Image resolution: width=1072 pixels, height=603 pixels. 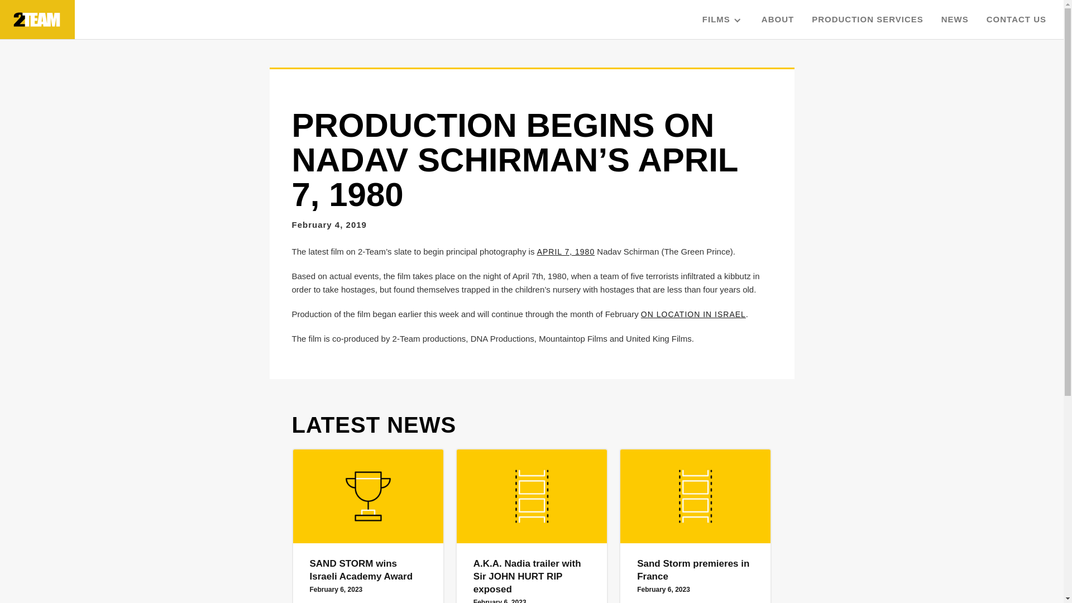 What do you see at coordinates (696, 573) in the screenshot?
I see `Sand Storm premieres in France` at bounding box center [696, 573].